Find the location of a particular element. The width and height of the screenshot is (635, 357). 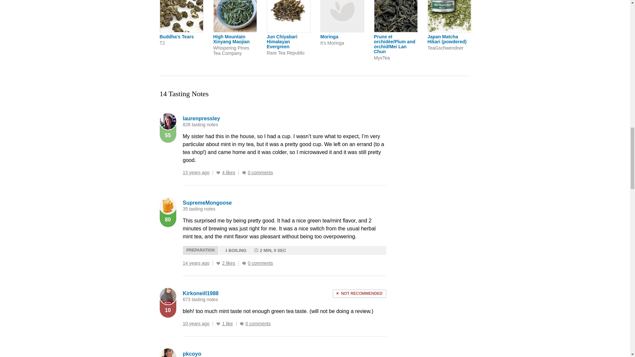

Like This is located at coordinates (218, 324).